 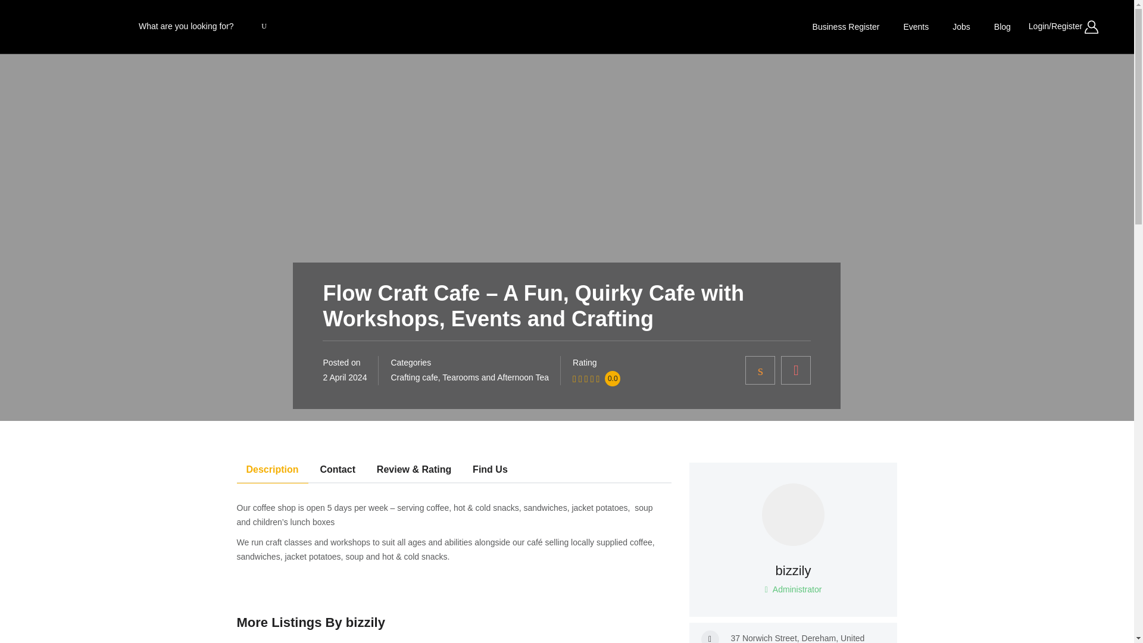 What do you see at coordinates (916, 26) in the screenshot?
I see `Events` at bounding box center [916, 26].